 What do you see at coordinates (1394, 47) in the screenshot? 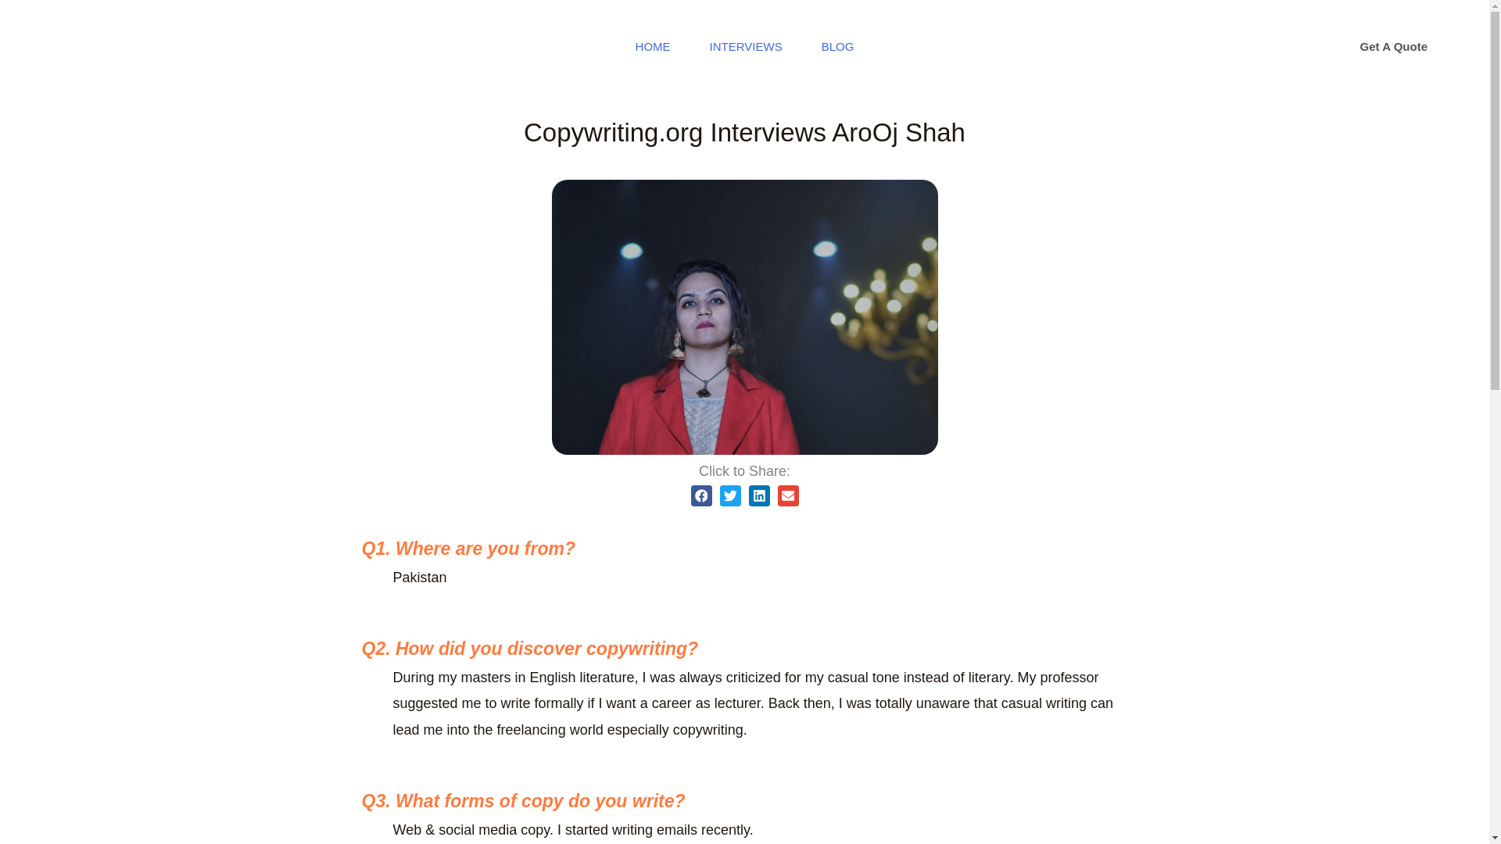
I see `Get A Quote` at bounding box center [1394, 47].